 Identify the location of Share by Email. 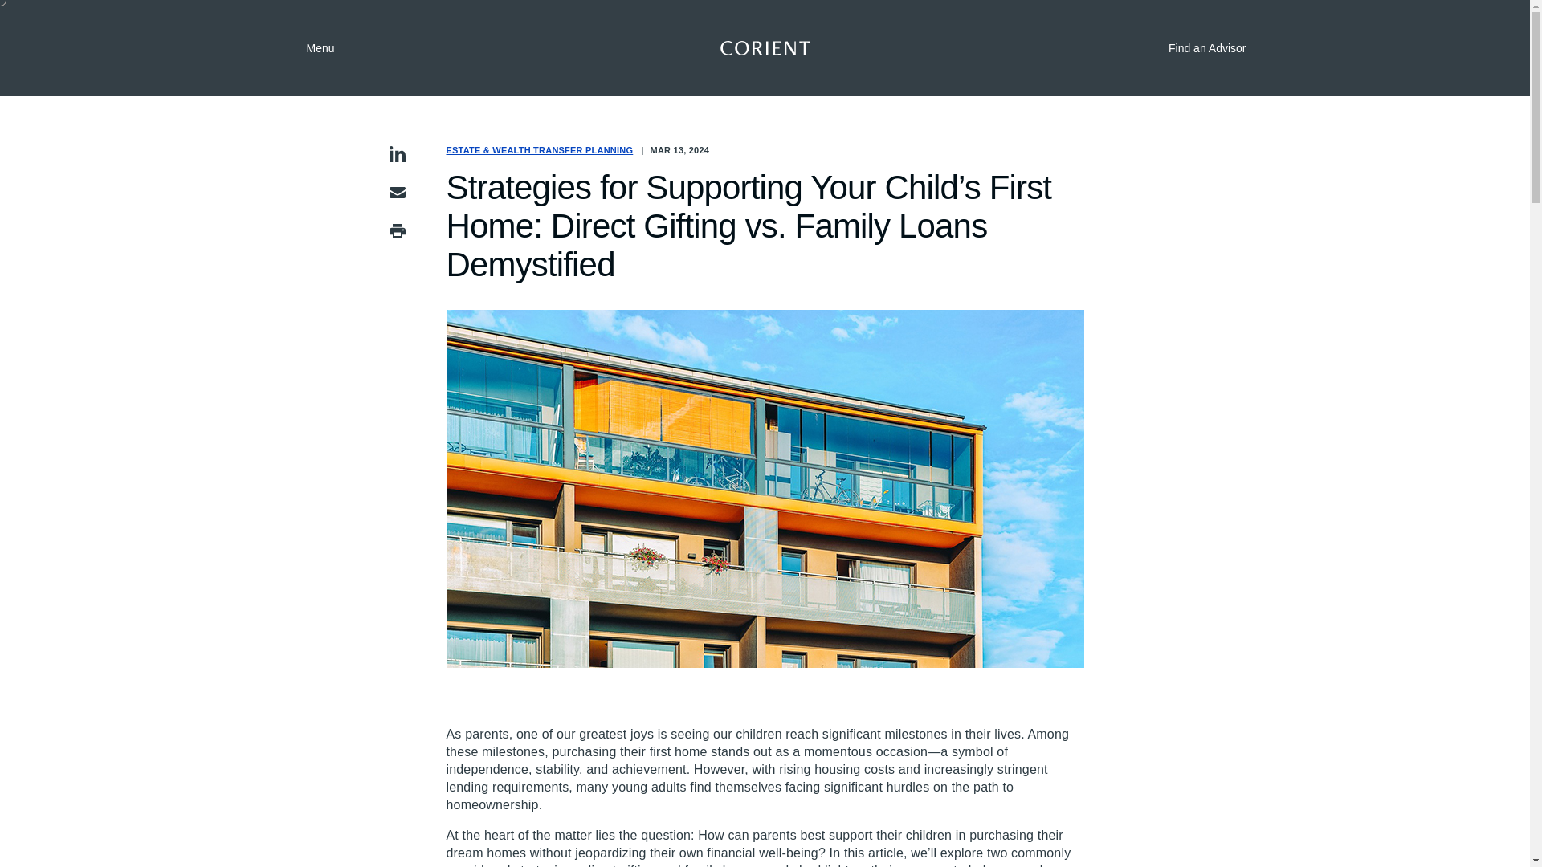
(397, 192).